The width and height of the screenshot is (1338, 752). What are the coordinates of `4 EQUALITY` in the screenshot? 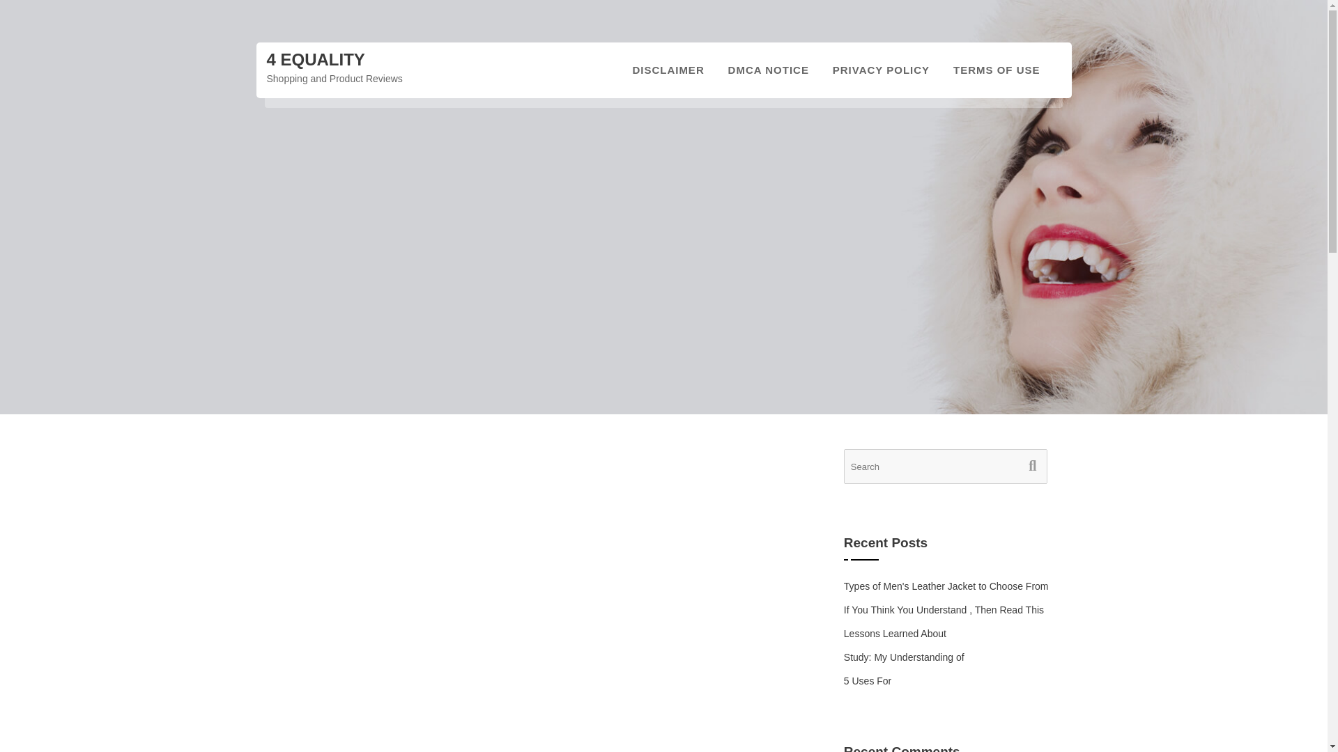 It's located at (315, 60).